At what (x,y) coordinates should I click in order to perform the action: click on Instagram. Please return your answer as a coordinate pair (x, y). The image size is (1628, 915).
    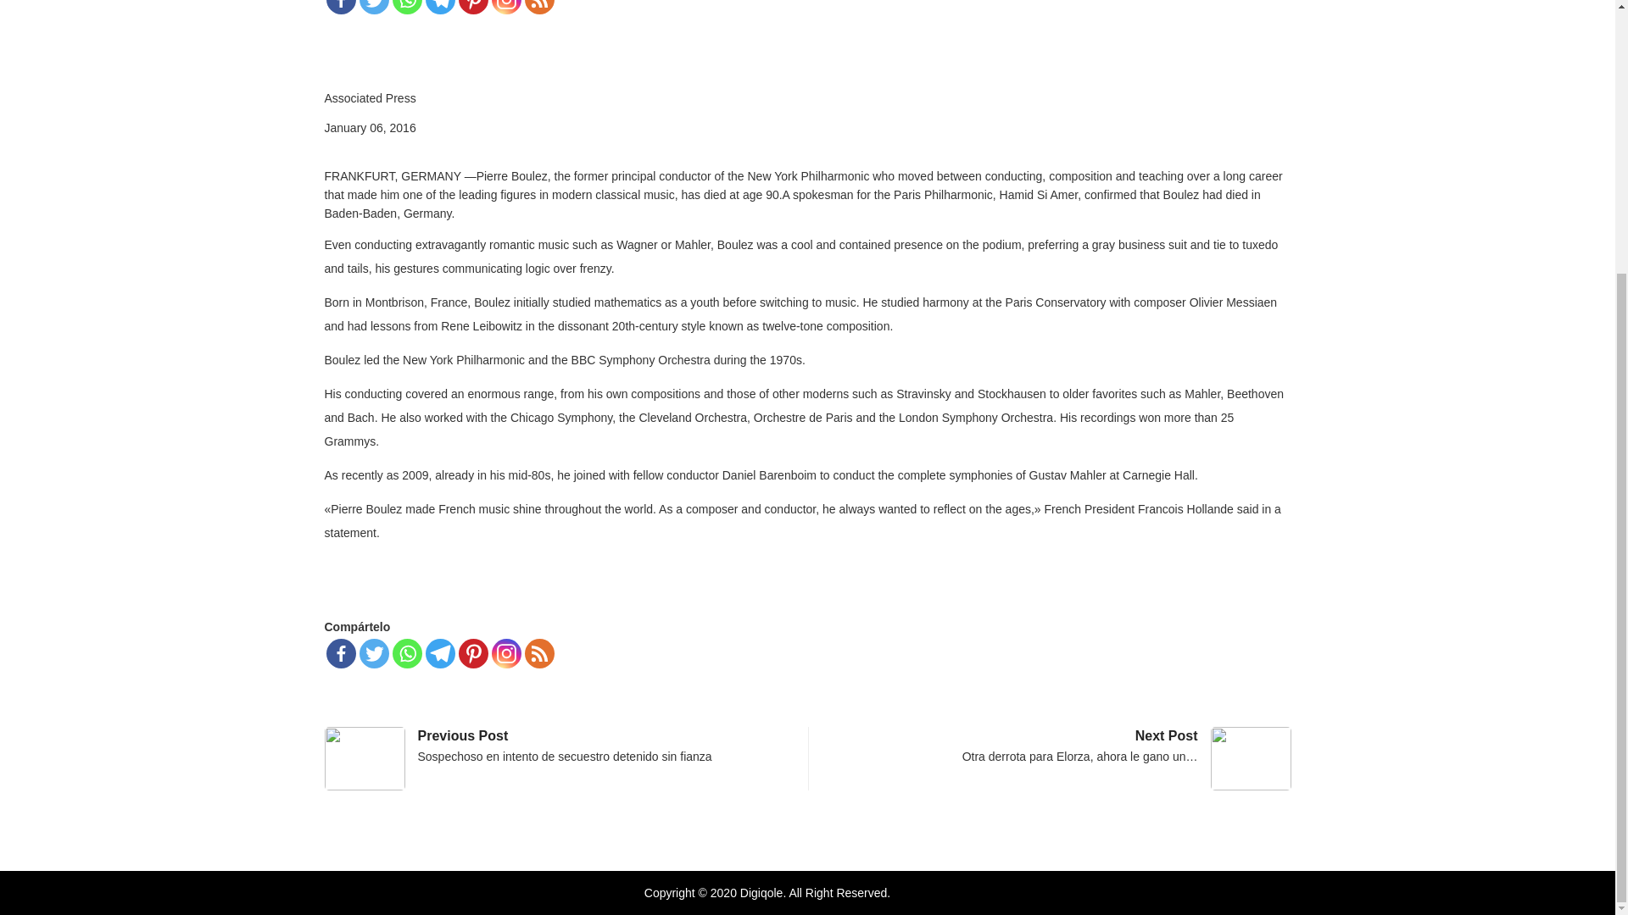
    Looking at the image, I should click on (505, 653).